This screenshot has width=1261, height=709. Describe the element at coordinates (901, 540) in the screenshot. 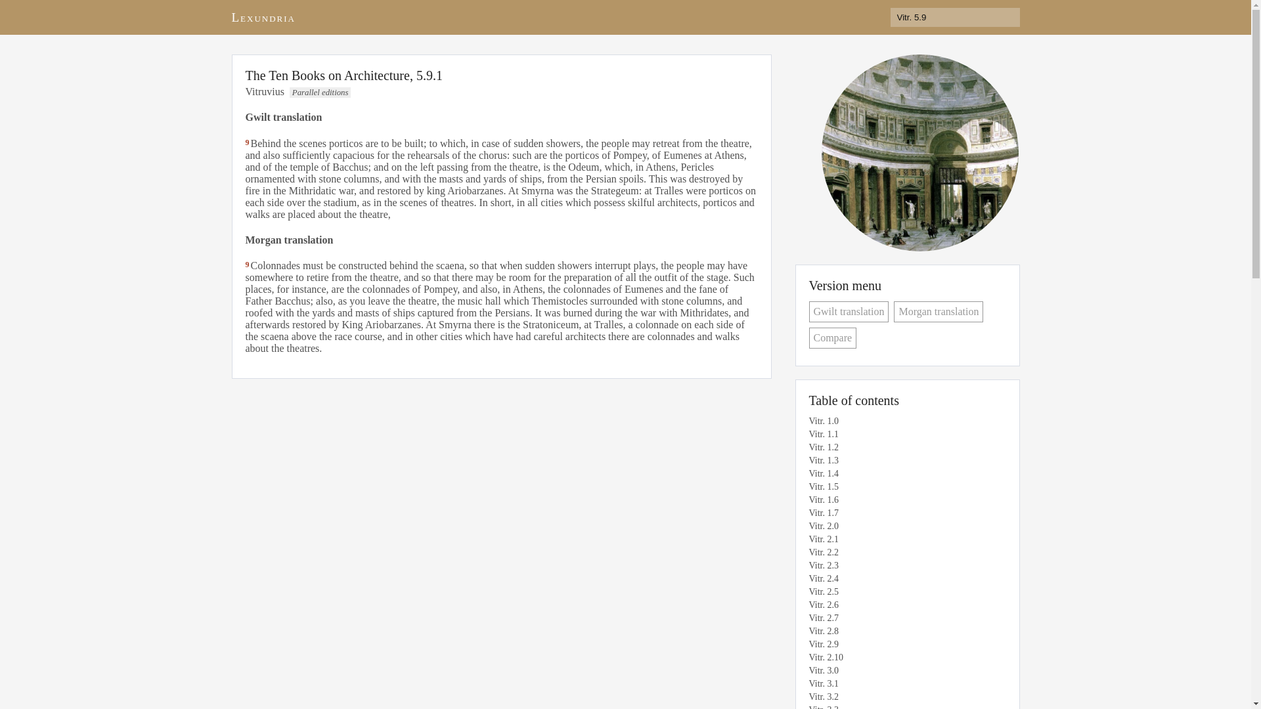

I see `Vitr. 2.1` at that location.